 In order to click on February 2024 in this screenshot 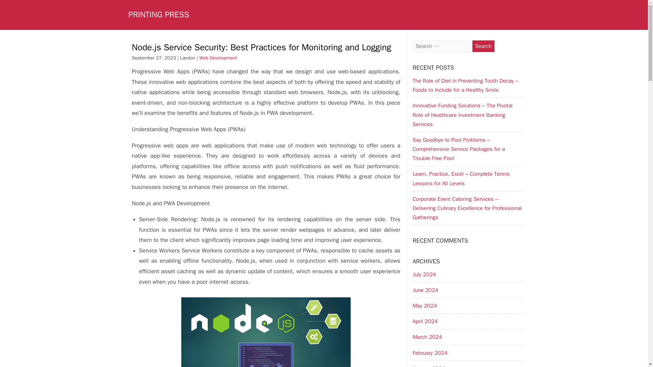, I will do `click(430, 353)`.